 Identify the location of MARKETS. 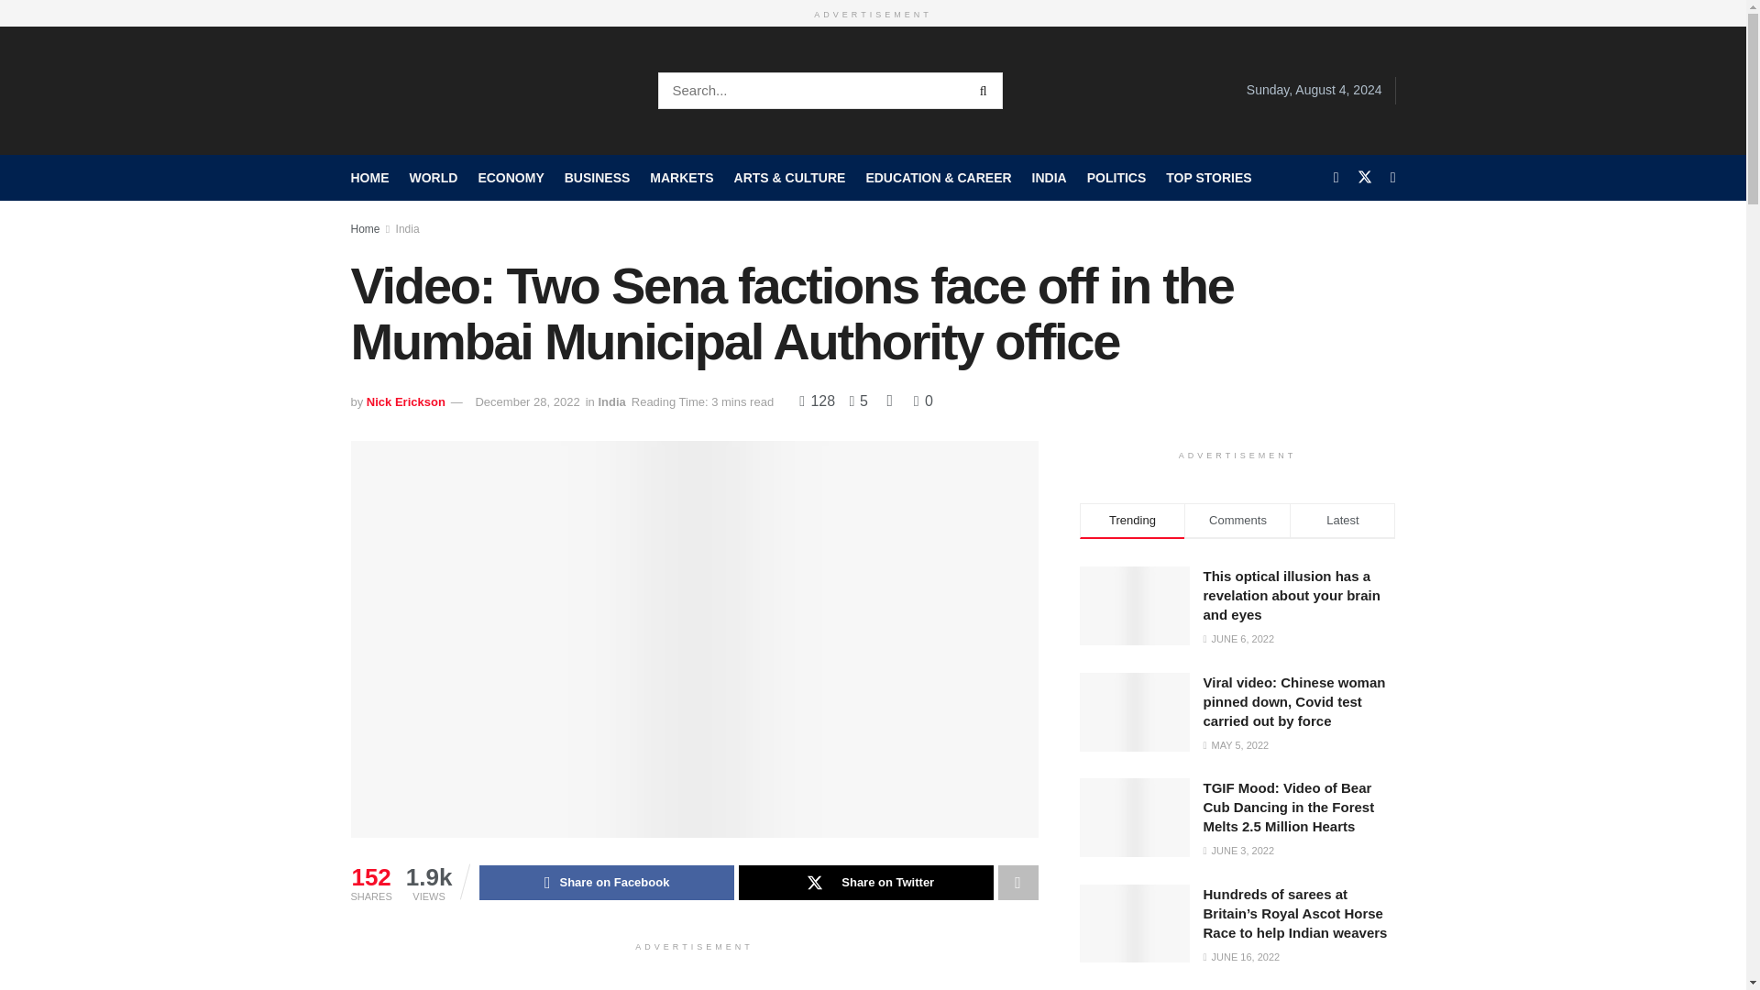
(680, 177).